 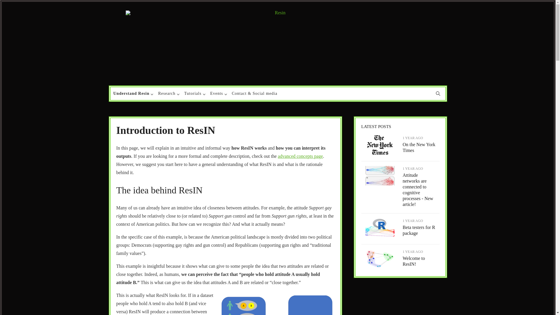 What do you see at coordinates (414, 261) in the screenshot?
I see `Welcome to ResIN!` at bounding box center [414, 261].